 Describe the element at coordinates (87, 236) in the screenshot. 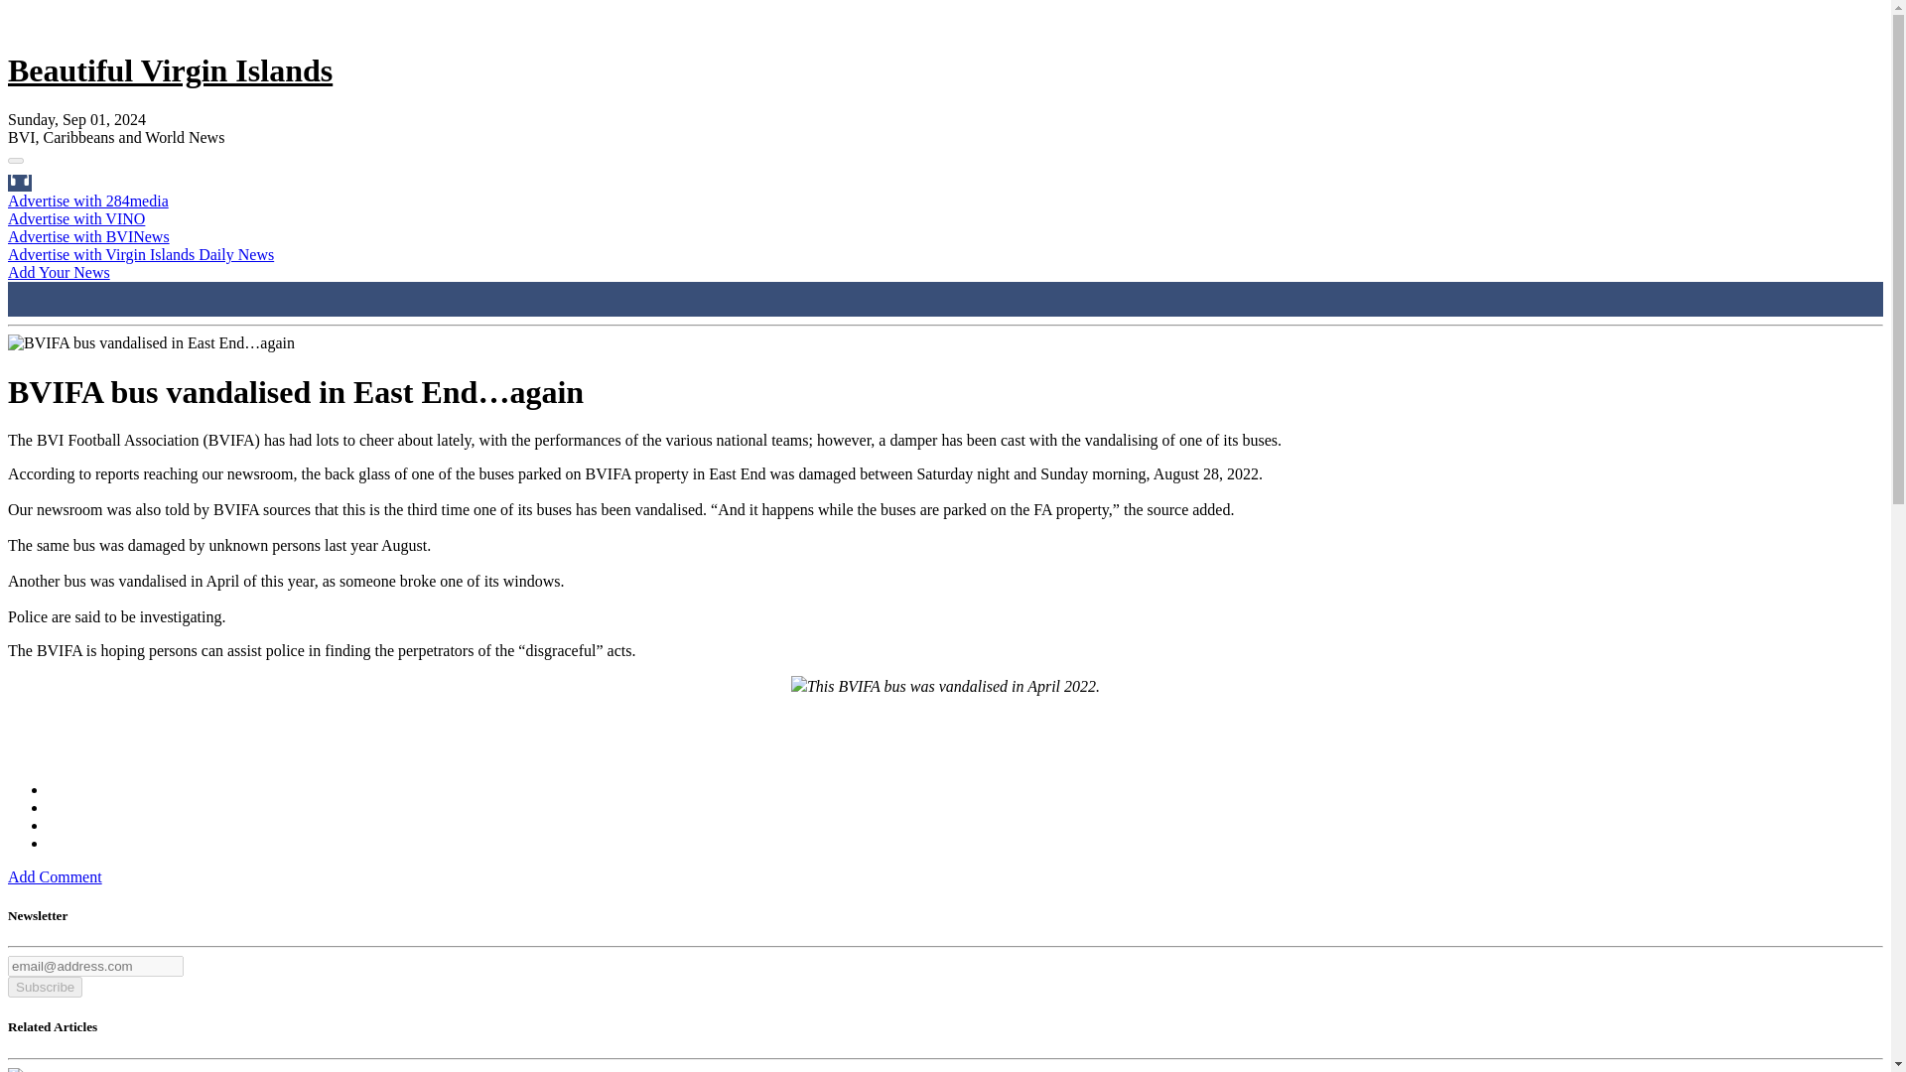

I see `Advertise with BVINews` at that location.